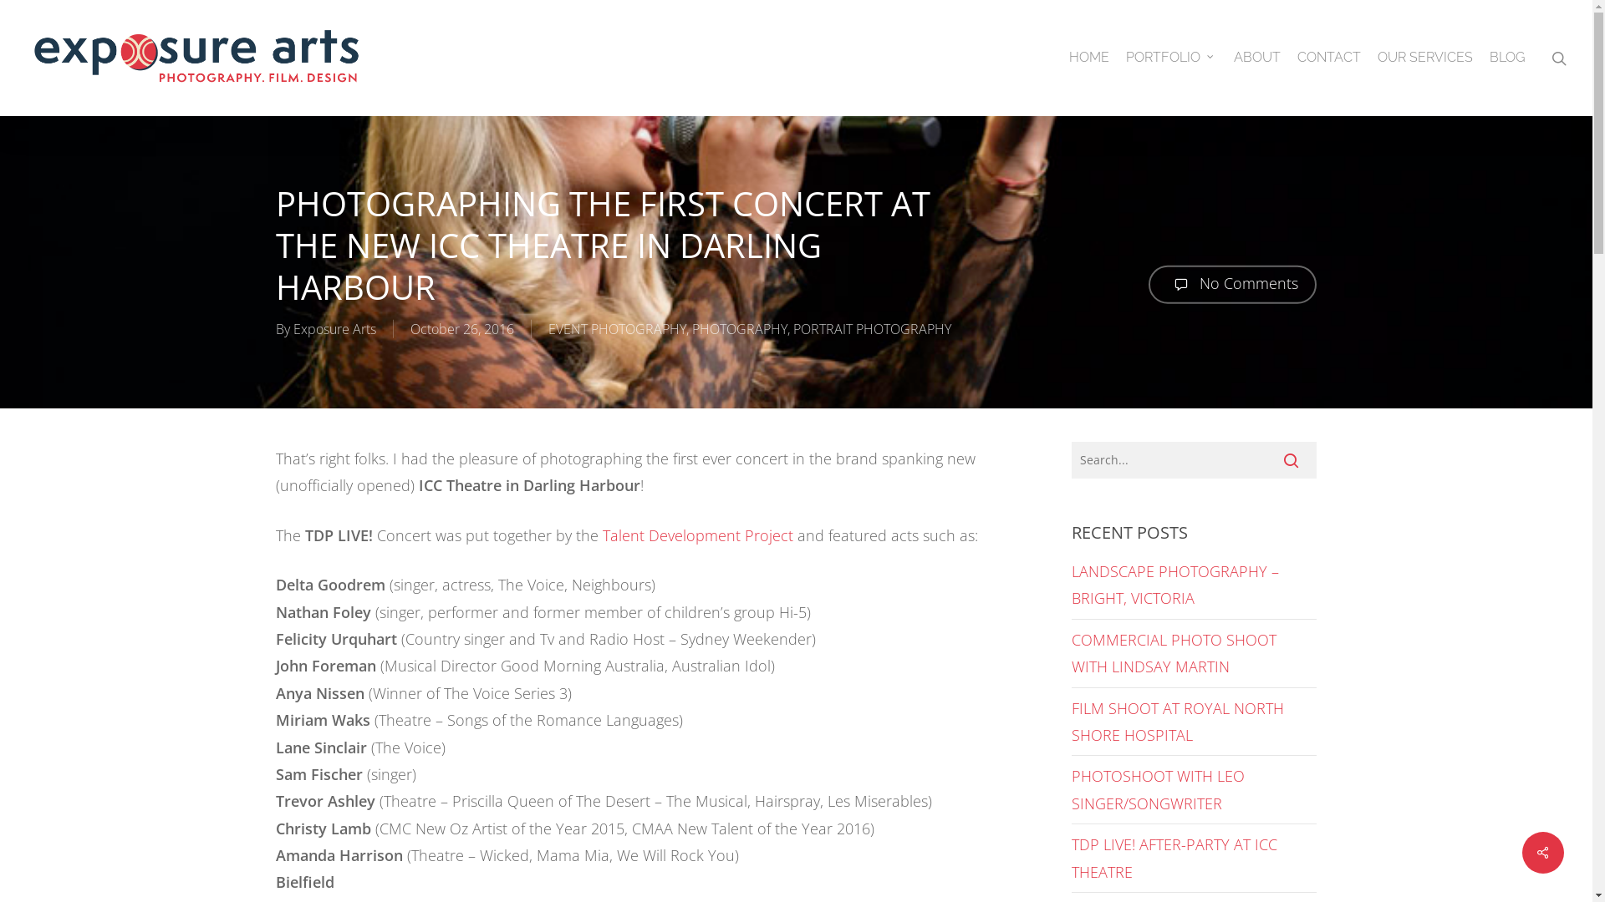 This screenshot has height=902, width=1605. I want to click on HOME, so click(1089, 58).